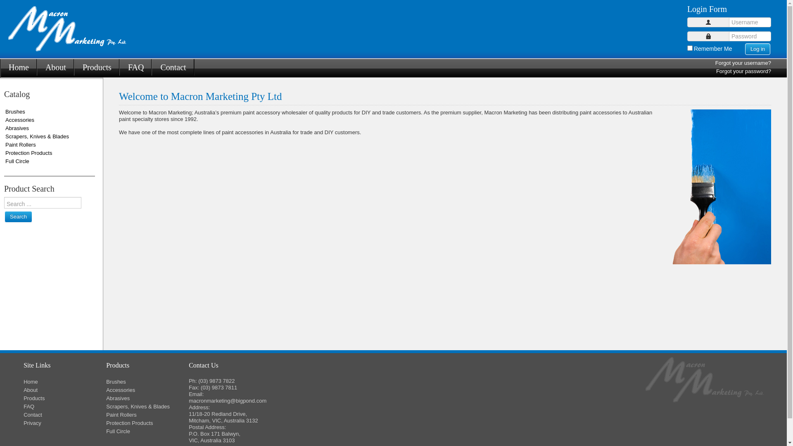 The height and width of the screenshot is (446, 793). I want to click on Products, so click(65, 399).